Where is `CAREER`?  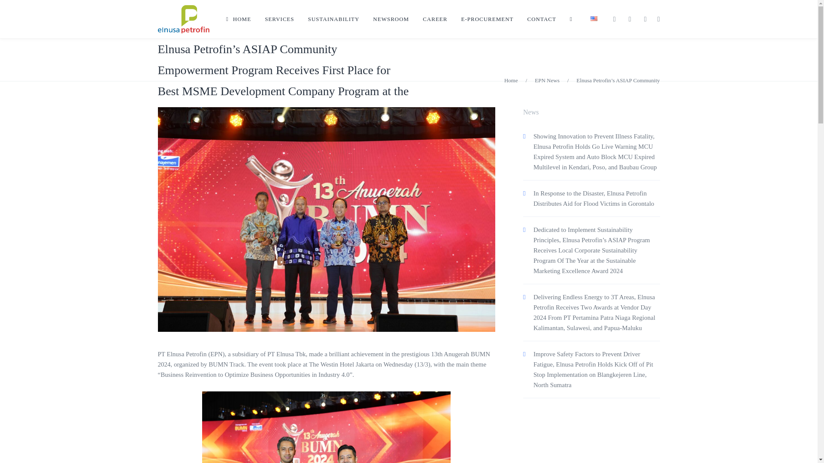 CAREER is located at coordinates (435, 19).